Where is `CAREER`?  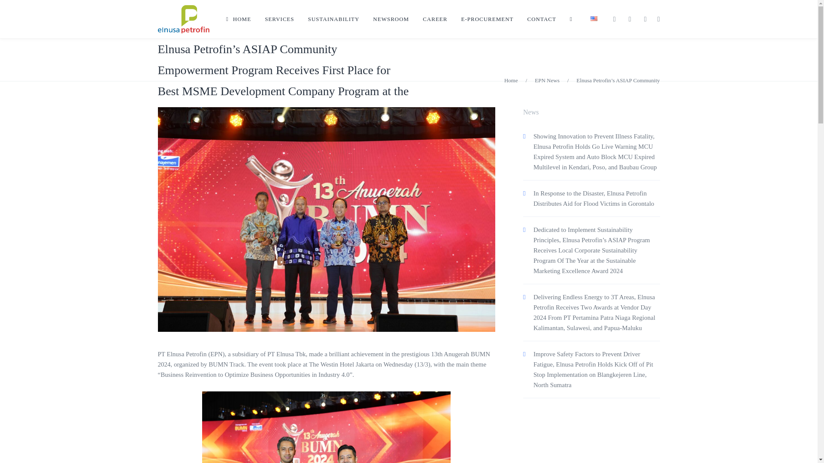 CAREER is located at coordinates (435, 19).